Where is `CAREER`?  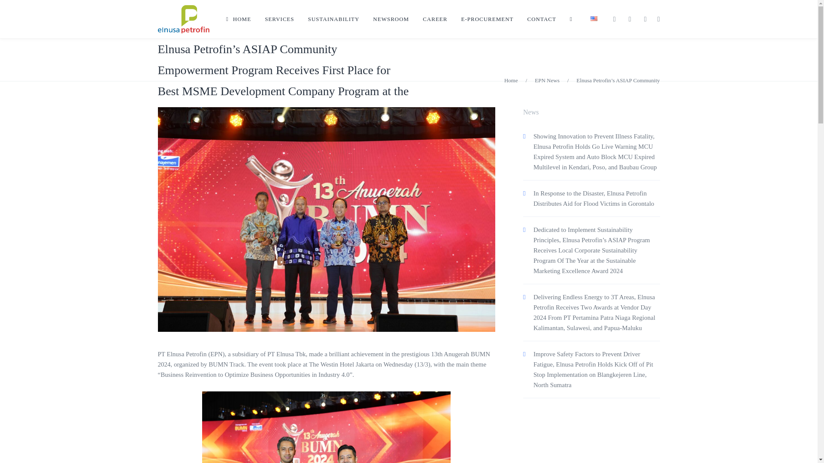 CAREER is located at coordinates (435, 19).